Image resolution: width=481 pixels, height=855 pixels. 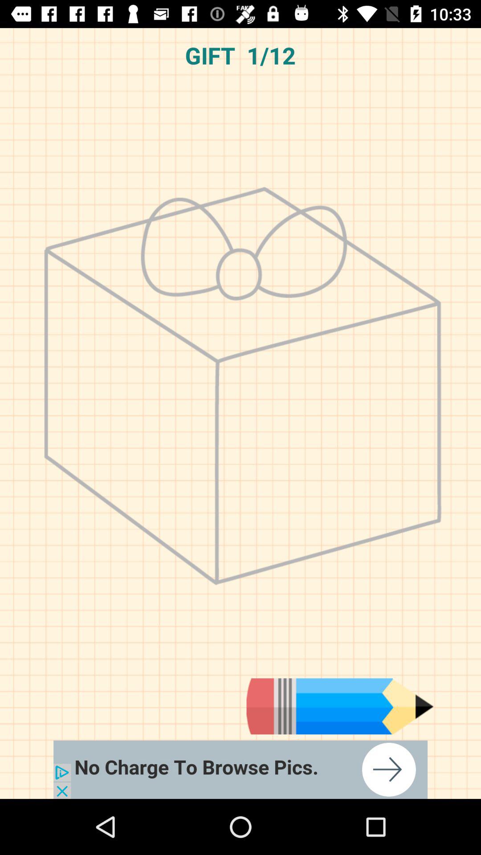 What do you see at coordinates (340, 706) in the screenshot?
I see `choose pencil type` at bounding box center [340, 706].